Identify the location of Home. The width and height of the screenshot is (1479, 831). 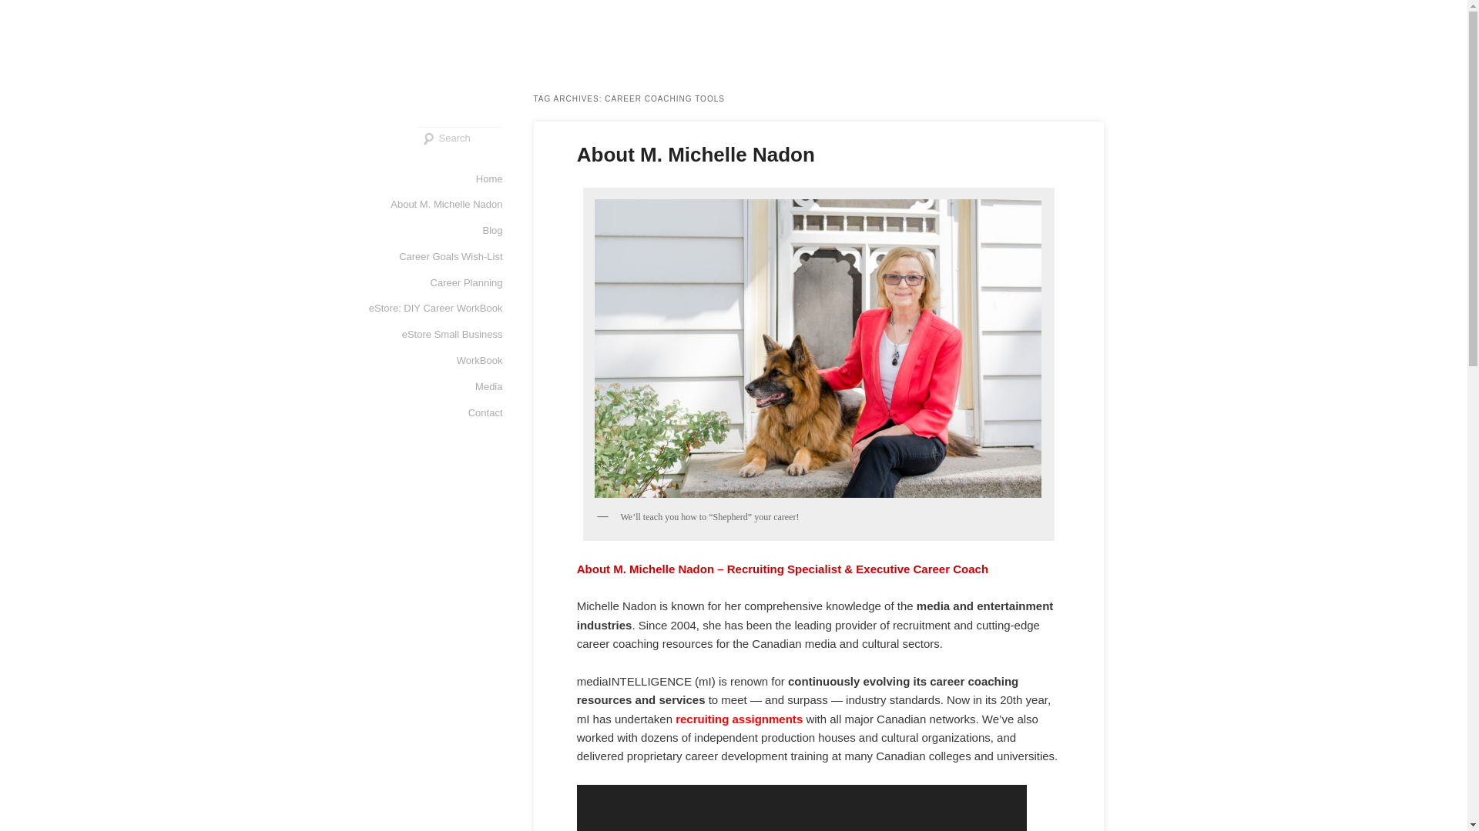
(489, 179).